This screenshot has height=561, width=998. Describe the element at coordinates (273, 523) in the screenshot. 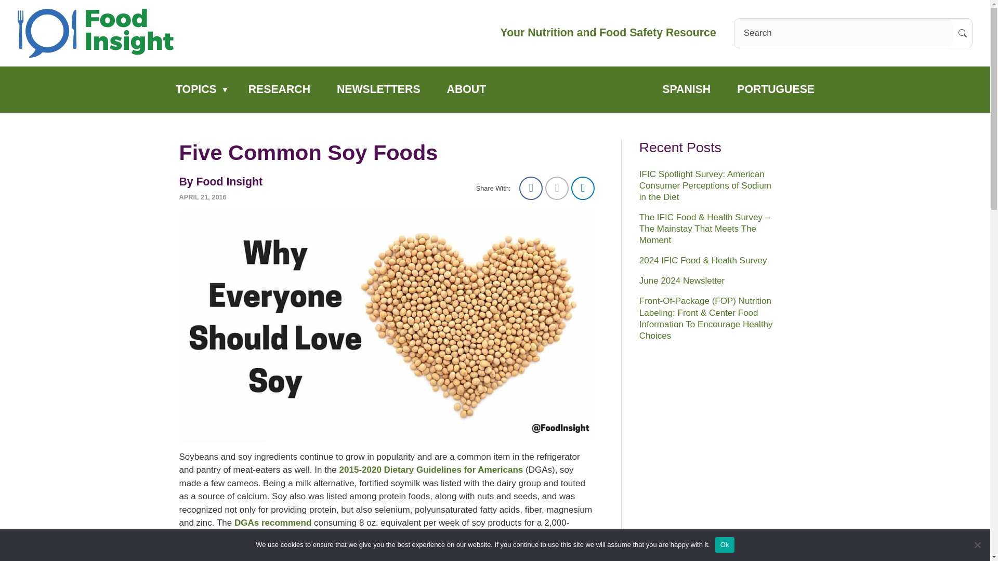

I see `DGAs recommend` at that location.